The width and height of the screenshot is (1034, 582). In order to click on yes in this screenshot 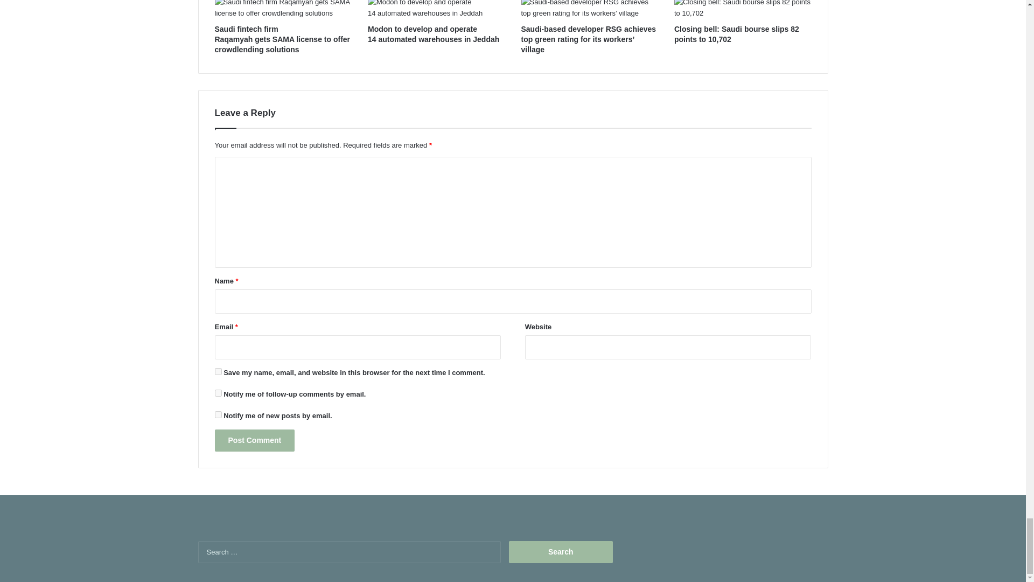, I will do `click(218, 371)`.